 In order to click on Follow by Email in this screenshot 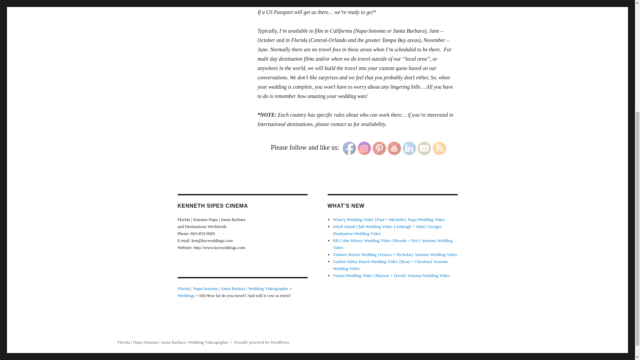, I will do `click(424, 148)`.